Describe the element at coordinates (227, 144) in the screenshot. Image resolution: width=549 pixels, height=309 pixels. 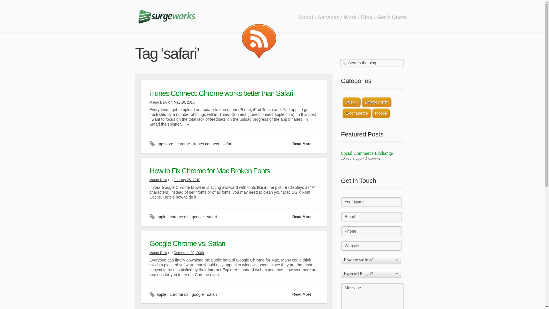
I see `safari` at that location.